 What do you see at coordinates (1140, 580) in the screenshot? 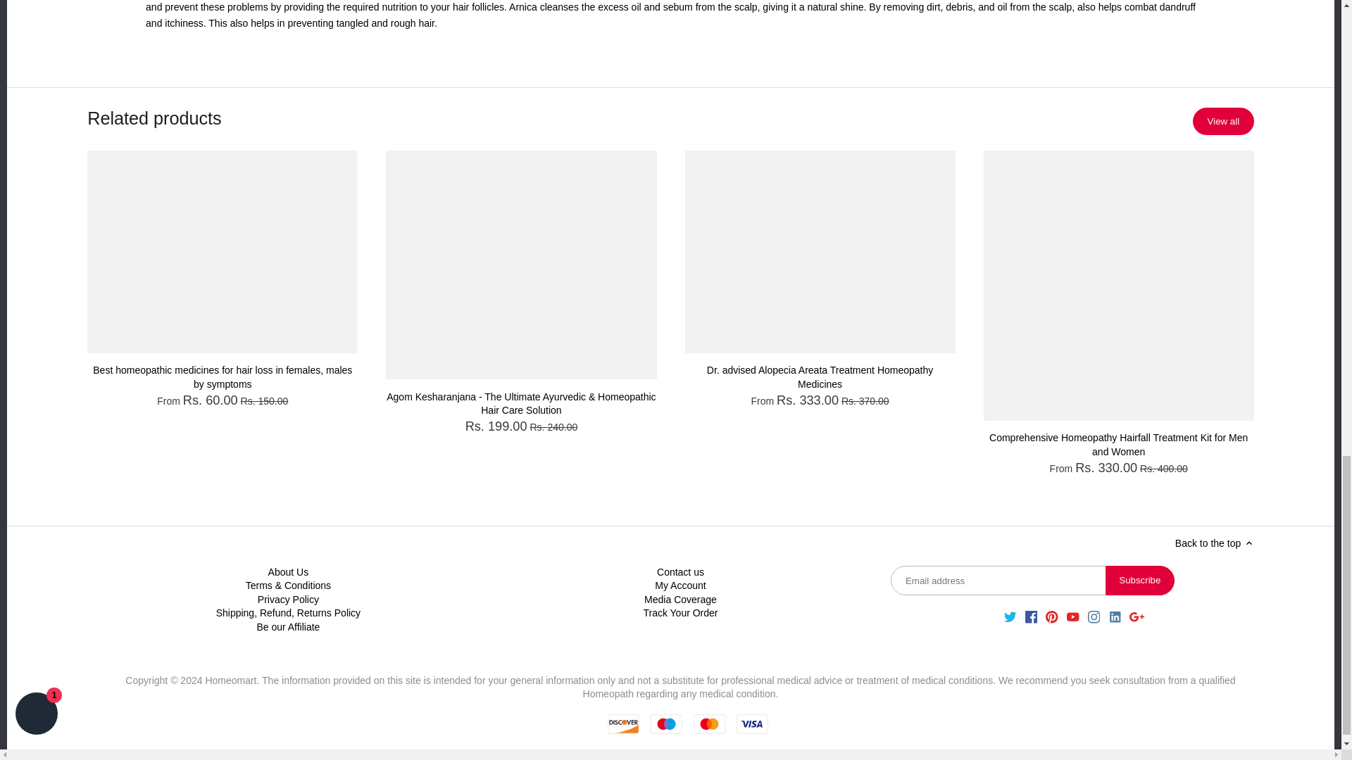
I see `Subscribe` at bounding box center [1140, 580].